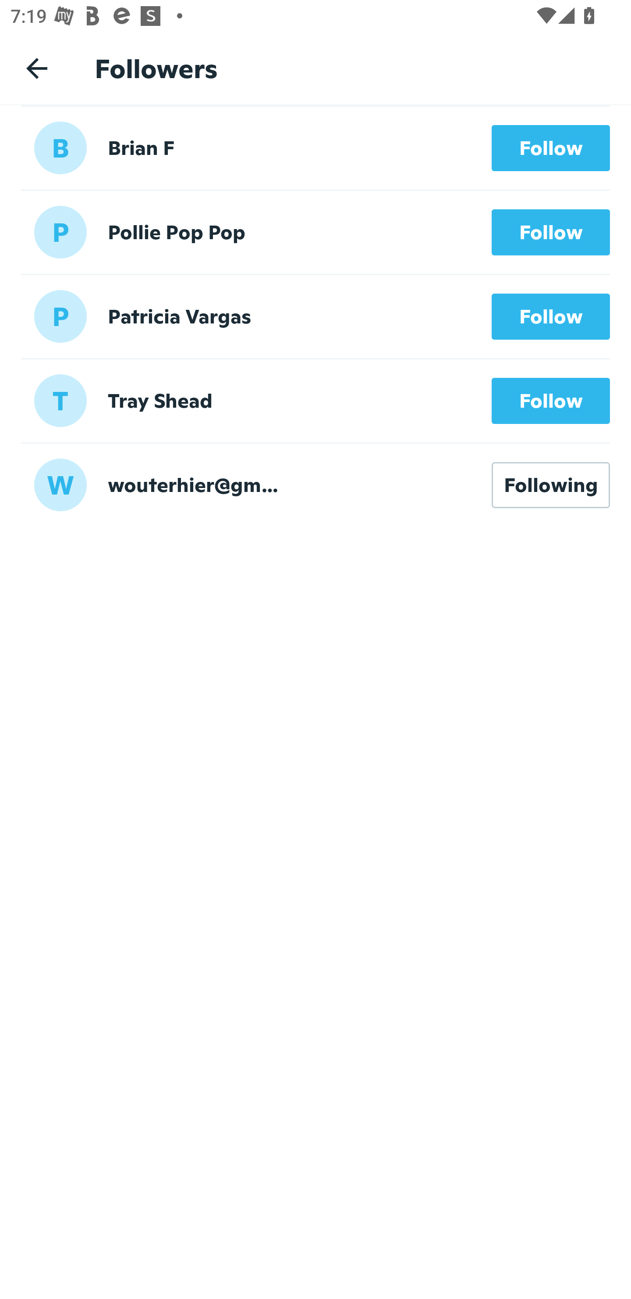 Image resolution: width=631 pixels, height=1299 pixels. What do you see at coordinates (315, 232) in the screenshot?
I see `P Pollie Pop Pop Follow` at bounding box center [315, 232].